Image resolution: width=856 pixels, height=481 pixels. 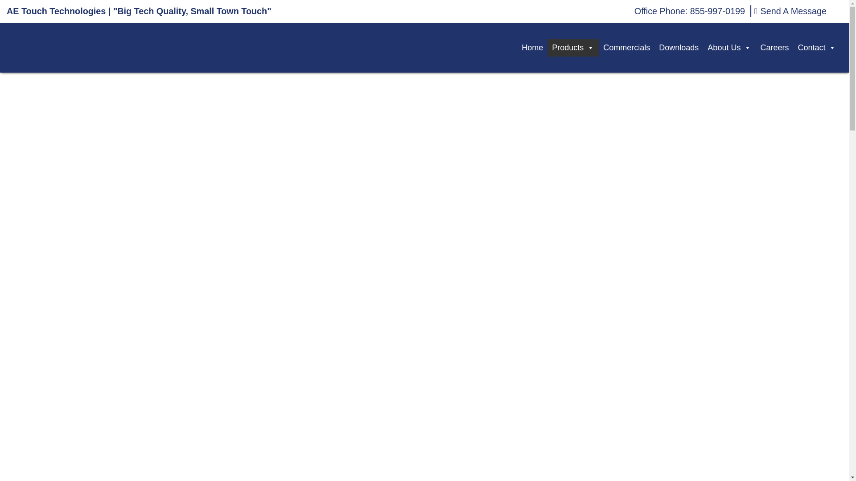 I want to click on About Us, so click(x=729, y=48).